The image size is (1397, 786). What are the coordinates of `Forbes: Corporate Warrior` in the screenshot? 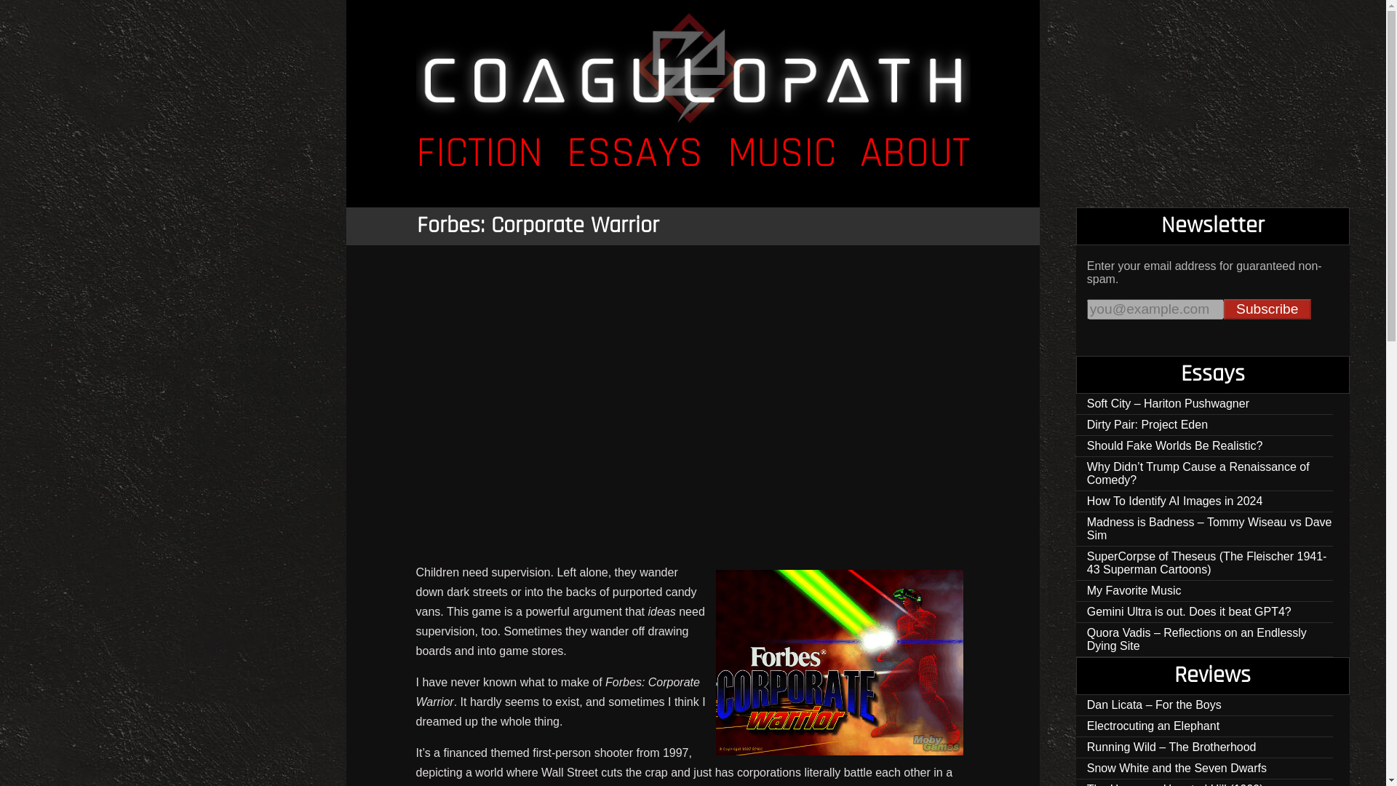 It's located at (537, 226).